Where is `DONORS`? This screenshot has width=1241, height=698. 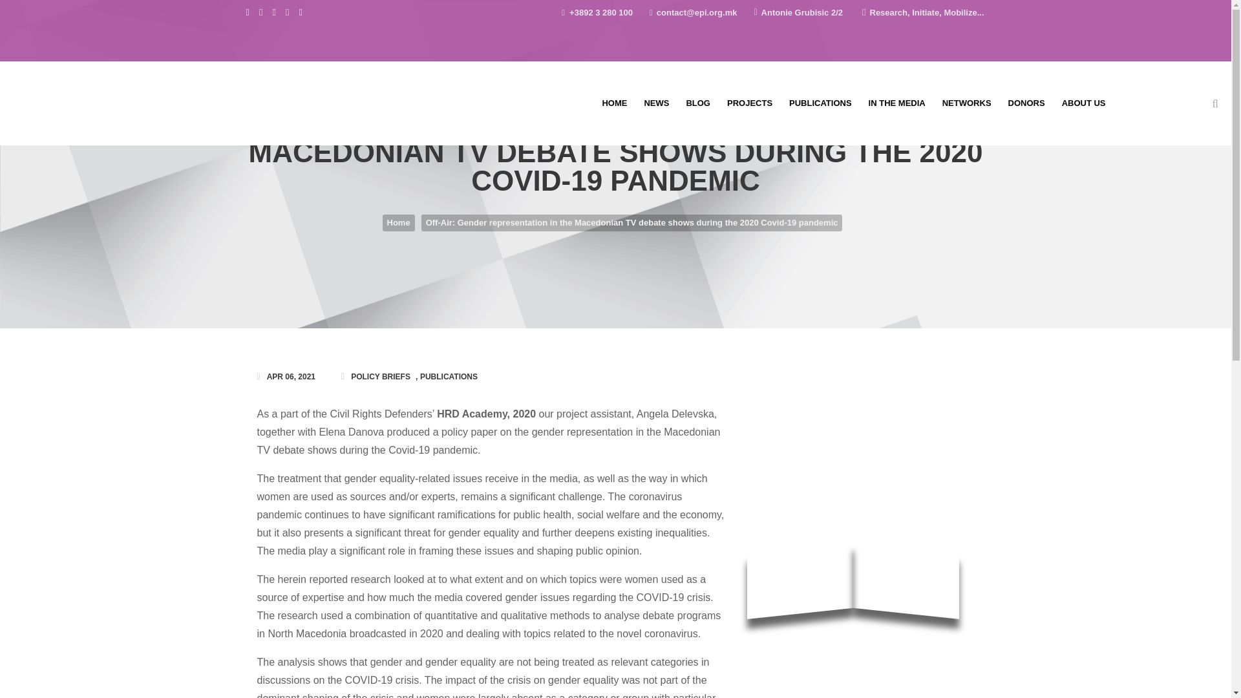
DONORS is located at coordinates (1026, 103).